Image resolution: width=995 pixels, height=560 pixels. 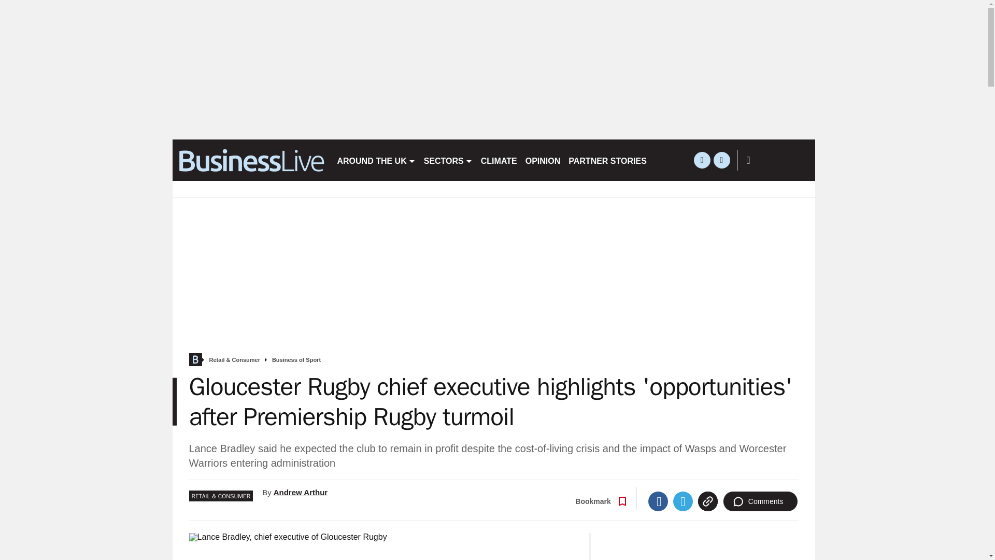 I want to click on CLIMATE, so click(x=499, y=160).